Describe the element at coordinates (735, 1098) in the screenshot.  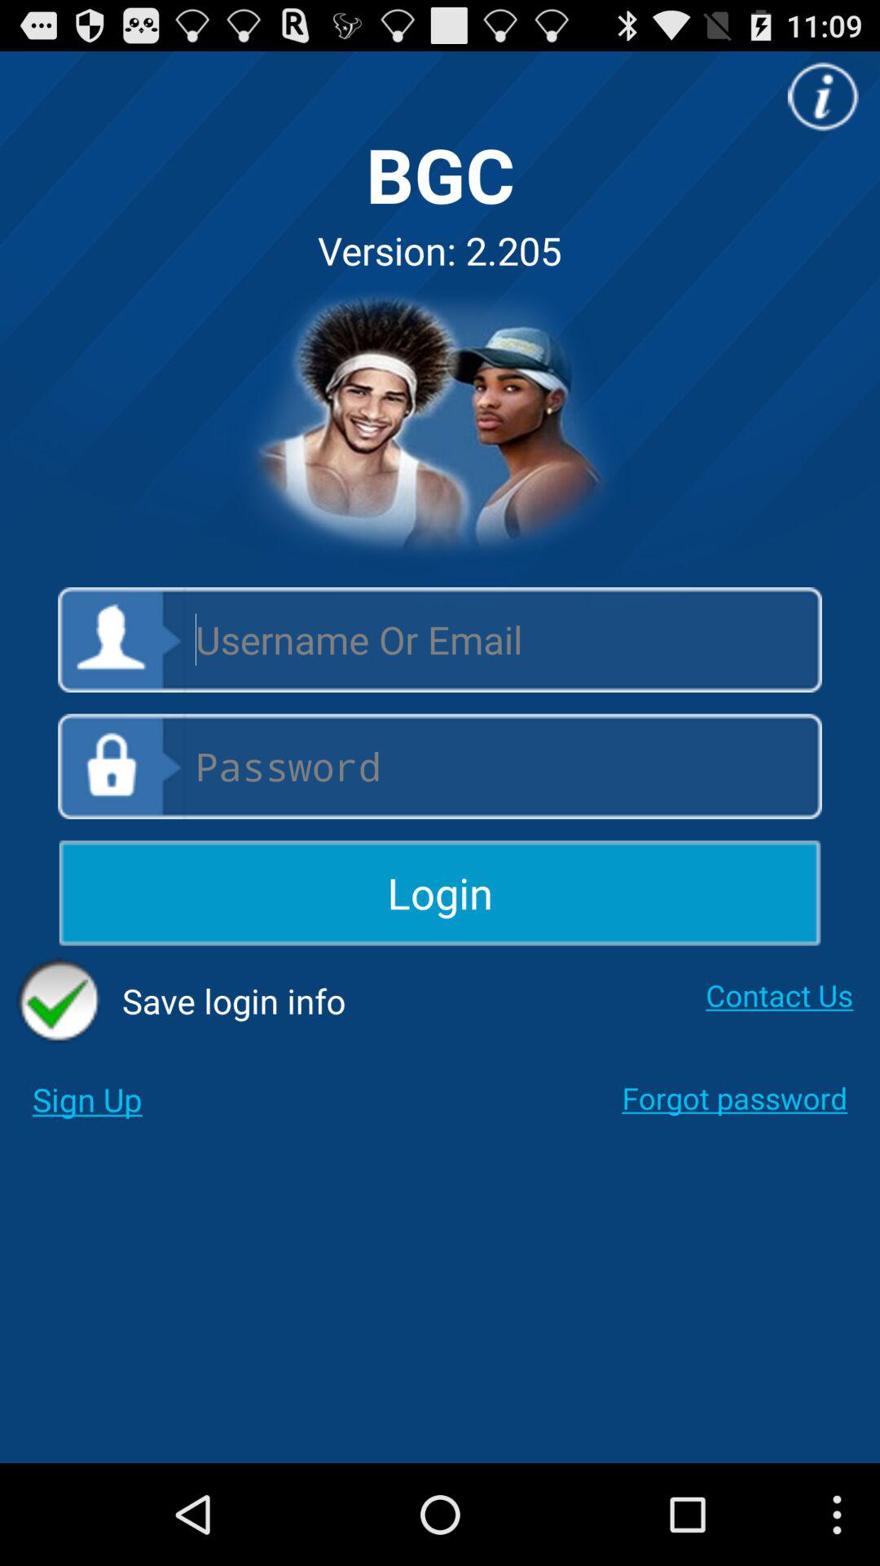
I see `click the item below contact us app` at that location.